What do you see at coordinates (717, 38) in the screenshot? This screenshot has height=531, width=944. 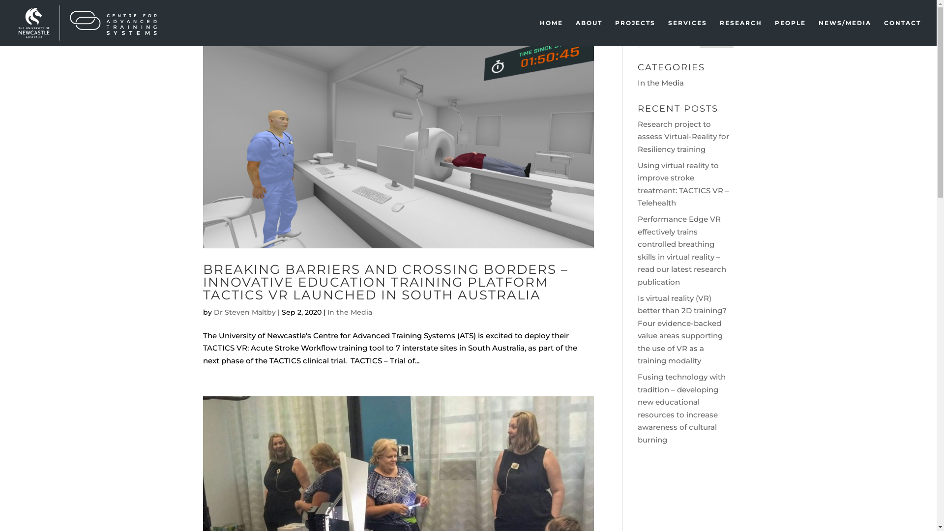 I see `Search` at bounding box center [717, 38].